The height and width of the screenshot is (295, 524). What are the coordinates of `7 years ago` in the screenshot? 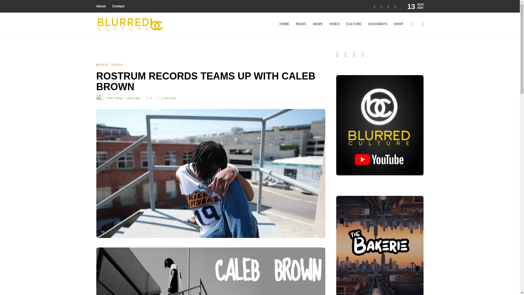 It's located at (132, 98).